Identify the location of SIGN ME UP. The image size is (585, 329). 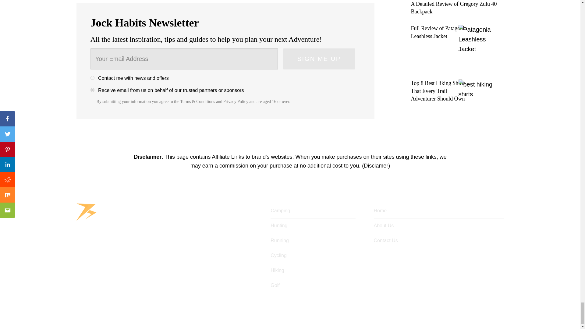
(319, 58).